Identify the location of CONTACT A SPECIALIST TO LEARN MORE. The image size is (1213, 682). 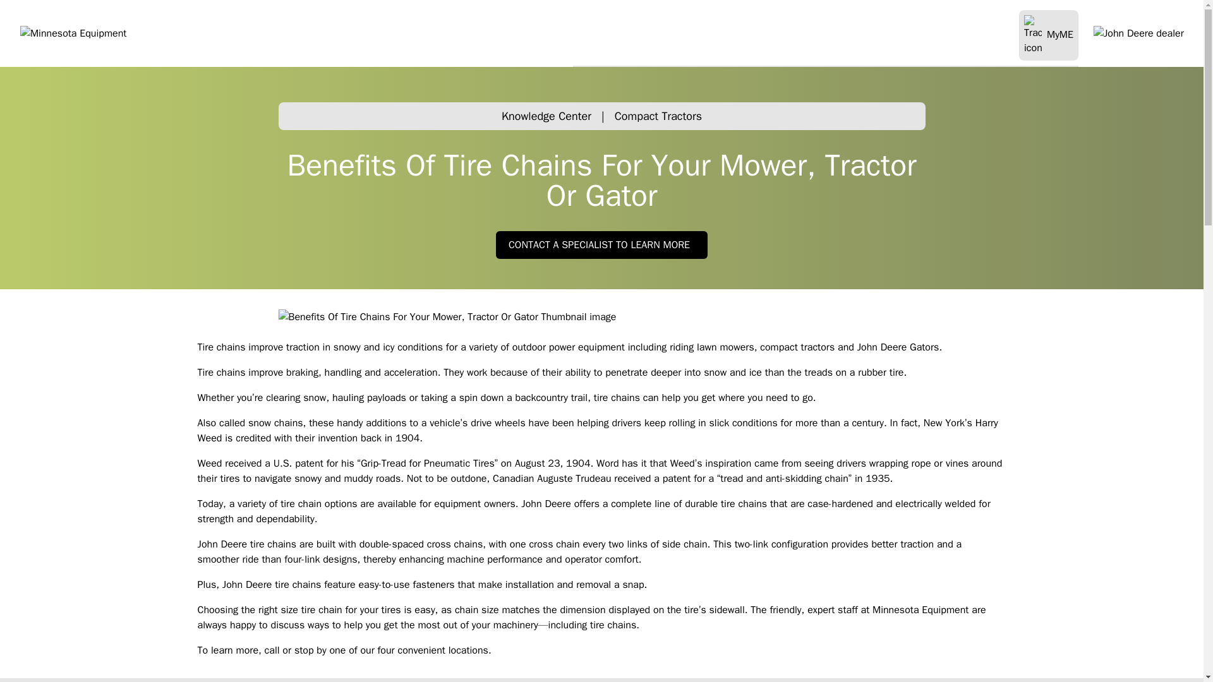
(601, 245).